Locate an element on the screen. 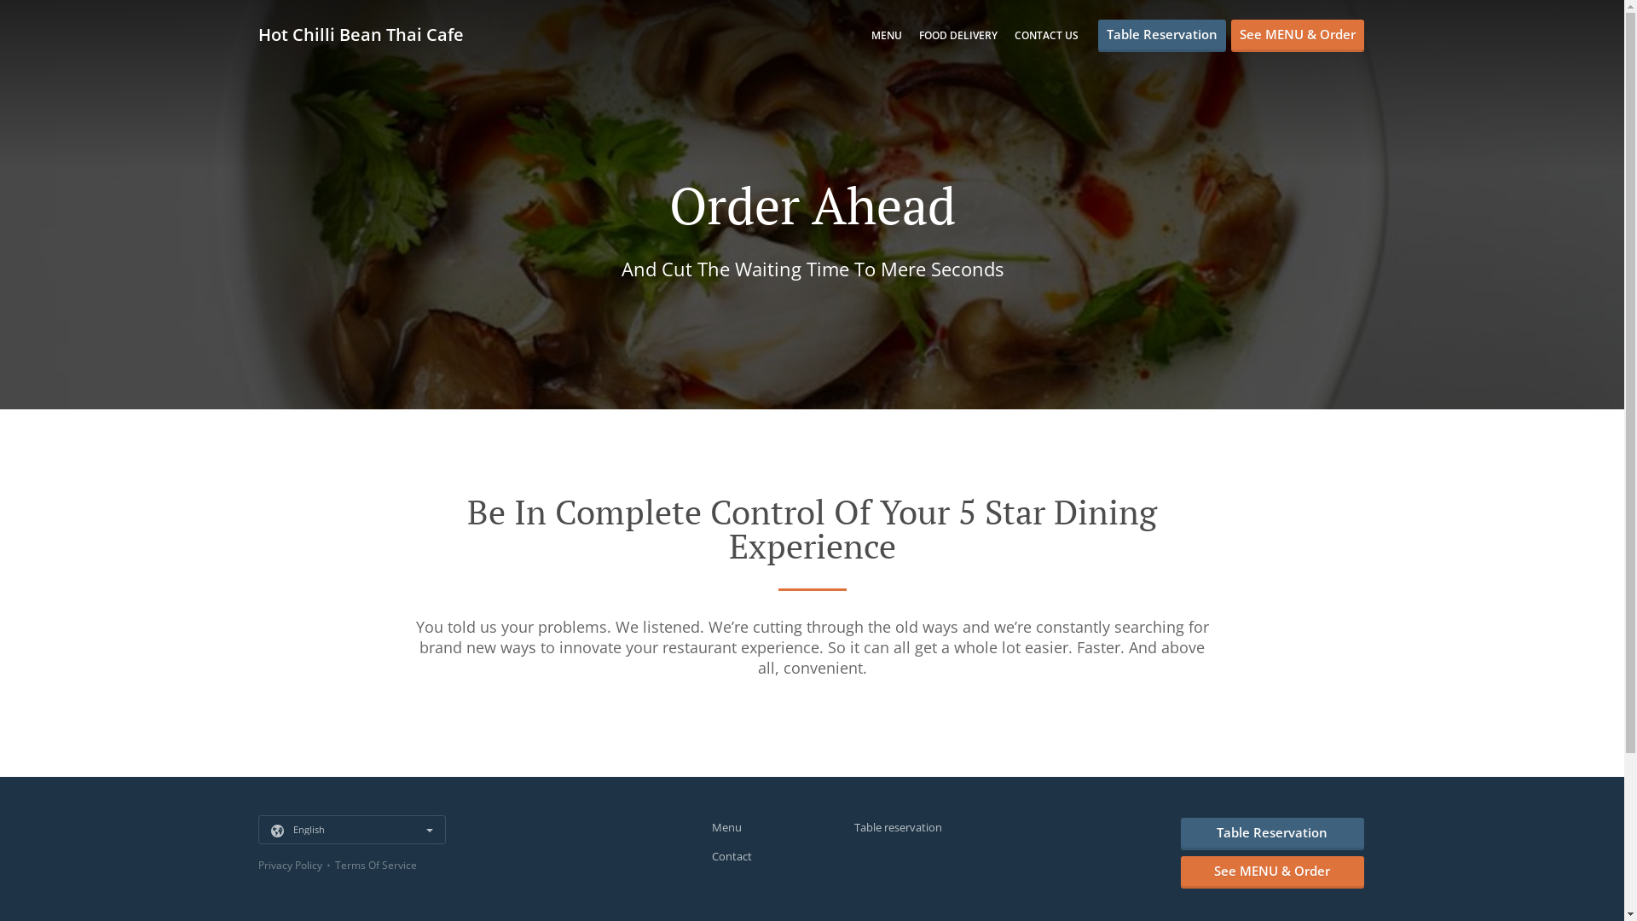 The width and height of the screenshot is (1637, 921). CONTACT US is located at coordinates (1047, 36).